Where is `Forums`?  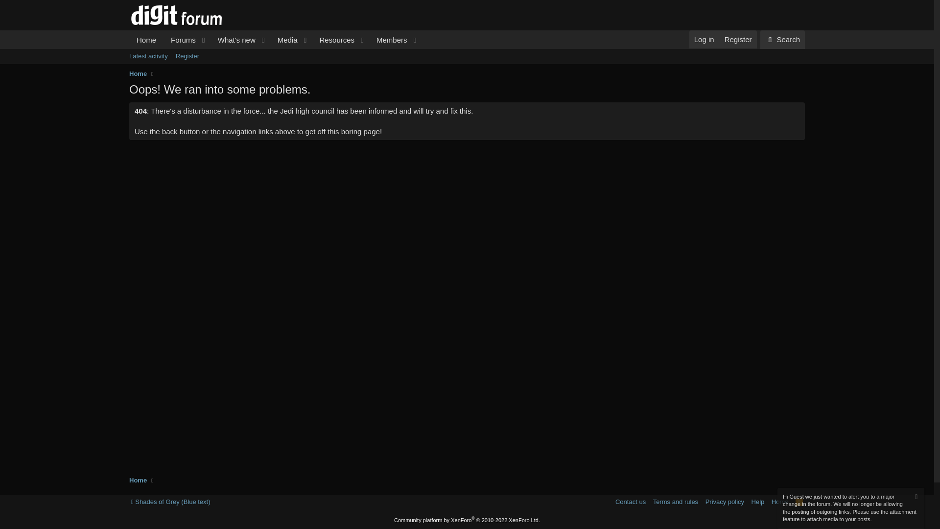 Forums is located at coordinates (180, 40).